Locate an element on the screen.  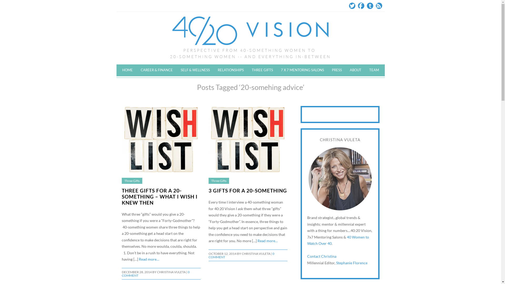
Tumblr is located at coordinates (370, 6).